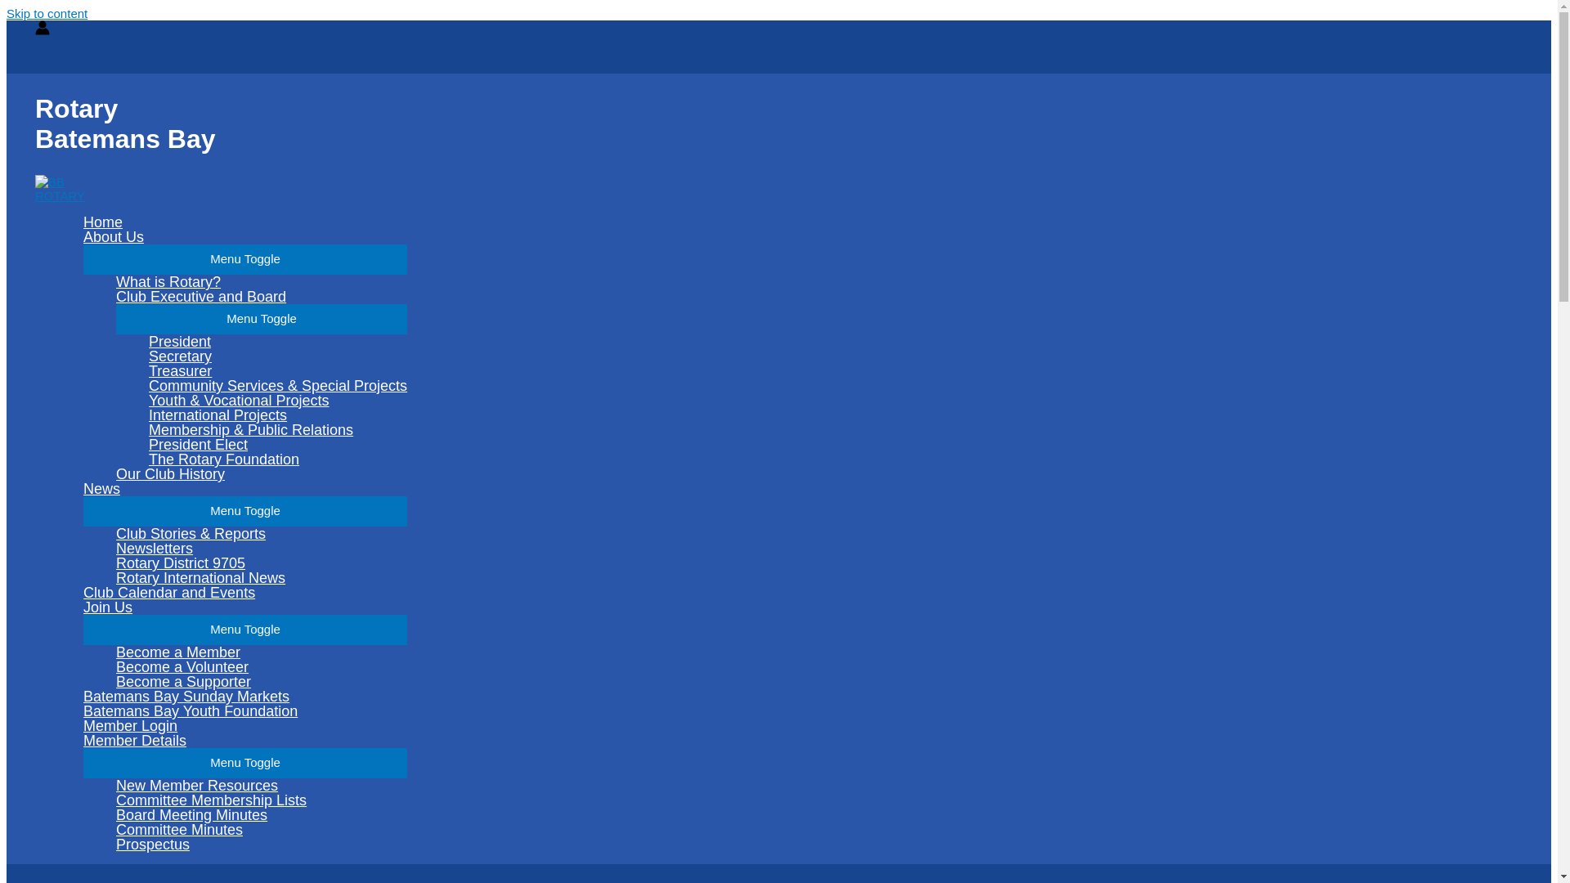 The image size is (1570, 883). Describe the element at coordinates (262, 800) in the screenshot. I see `Committee Membership Lists` at that location.